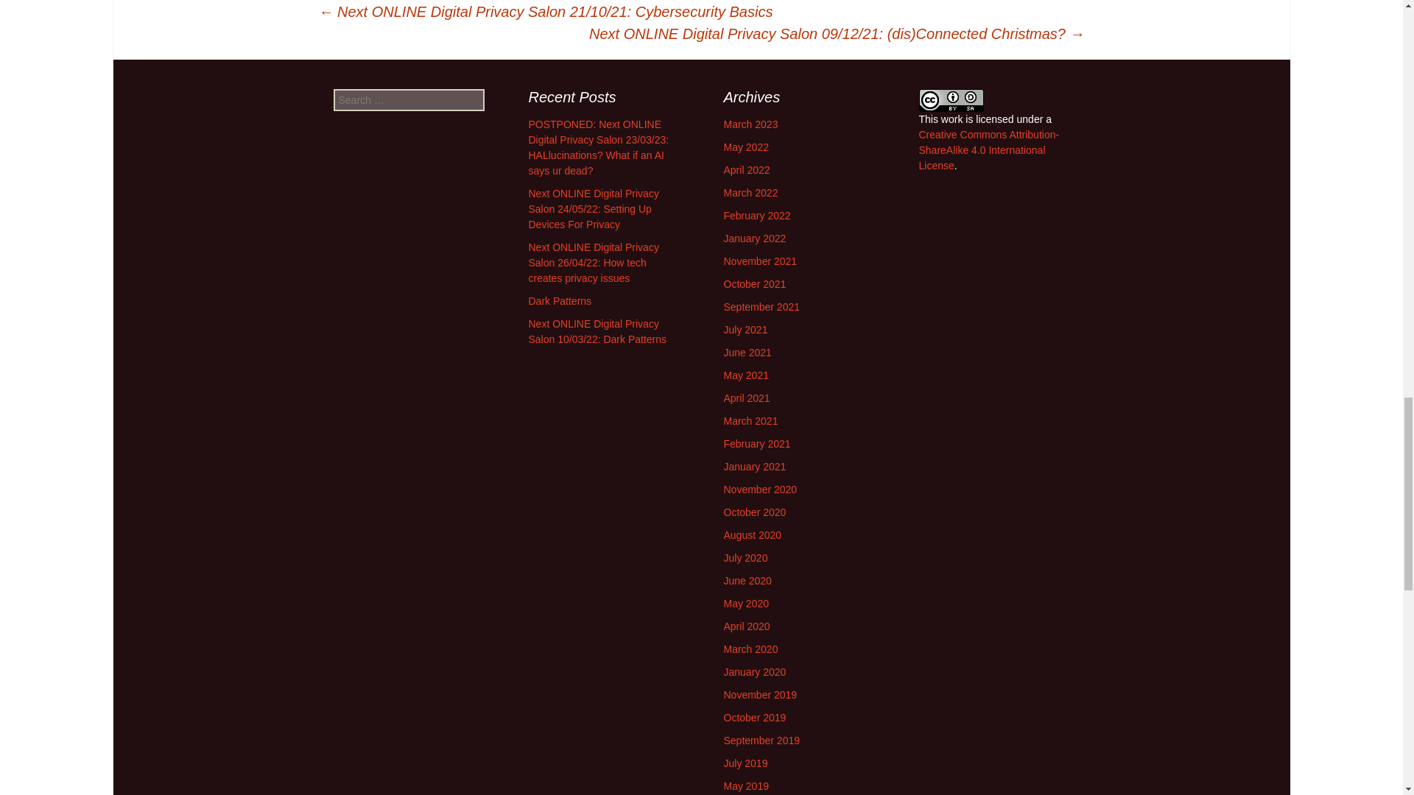  I want to click on April 2022, so click(745, 169).